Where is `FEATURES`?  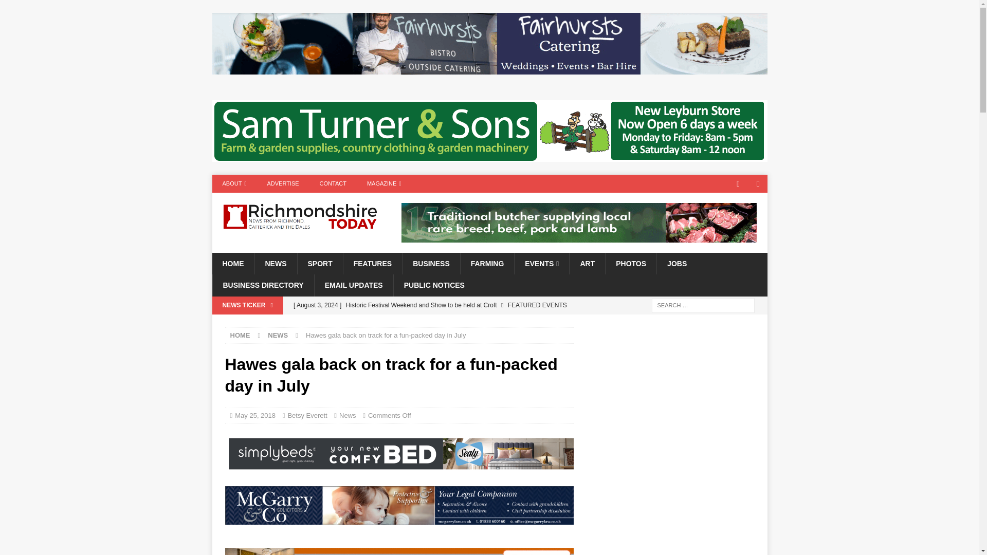
FEATURES is located at coordinates (372, 263).